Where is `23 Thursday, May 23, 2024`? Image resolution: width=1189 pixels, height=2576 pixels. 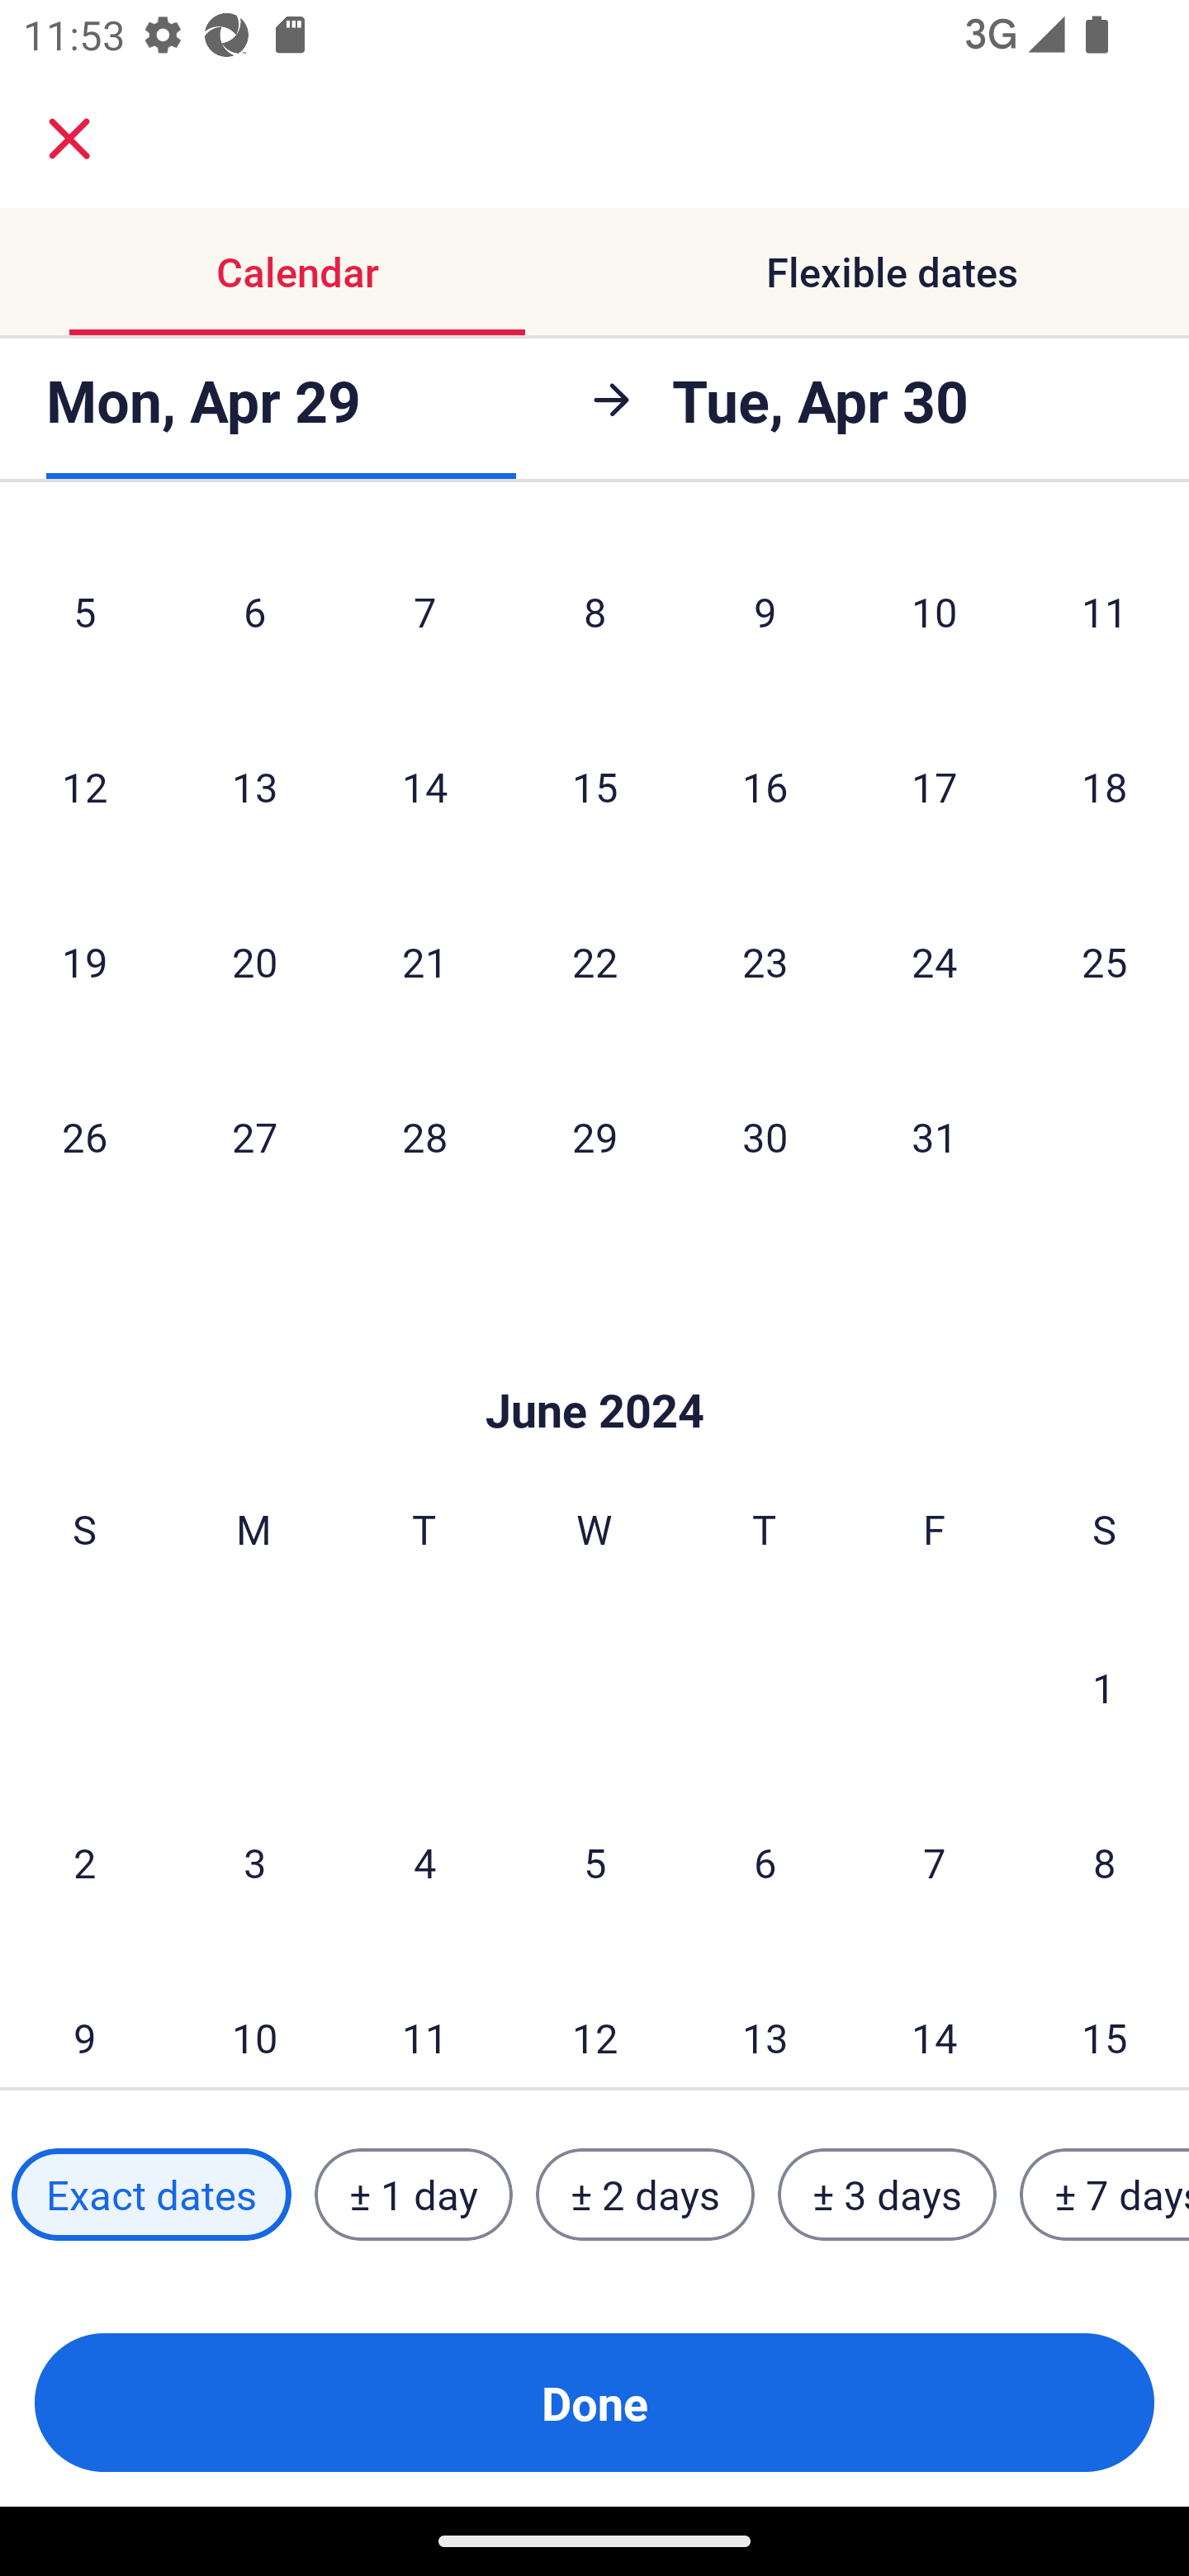 23 Thursday, May 23, 2024 is located at coordinates (765, 960).